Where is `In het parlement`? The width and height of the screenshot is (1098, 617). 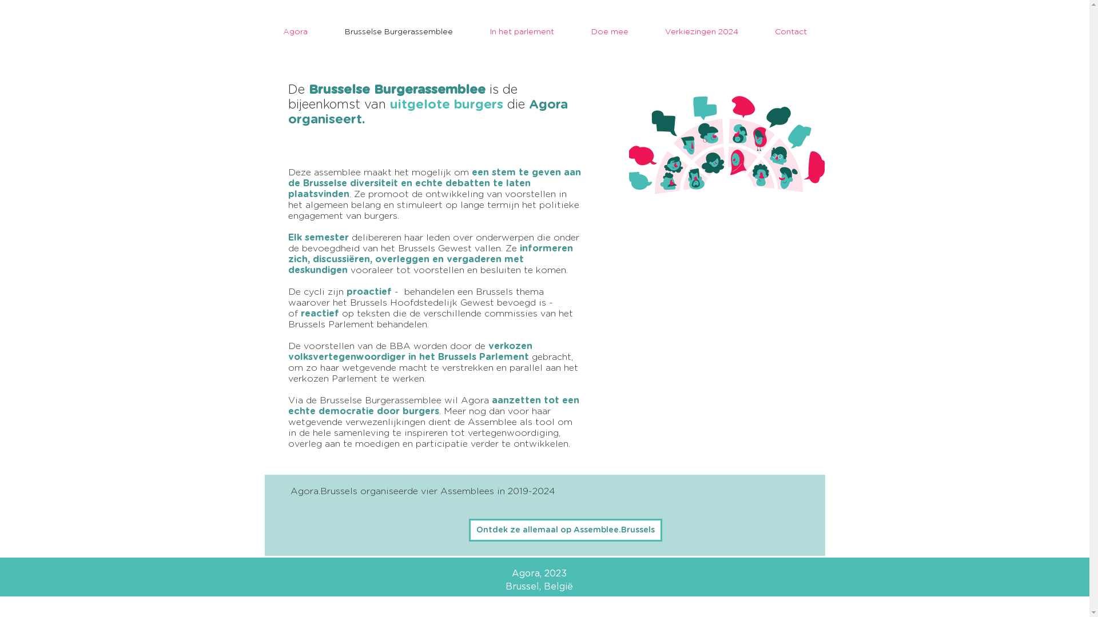
In het parlement is located at coordinates (522, 32).